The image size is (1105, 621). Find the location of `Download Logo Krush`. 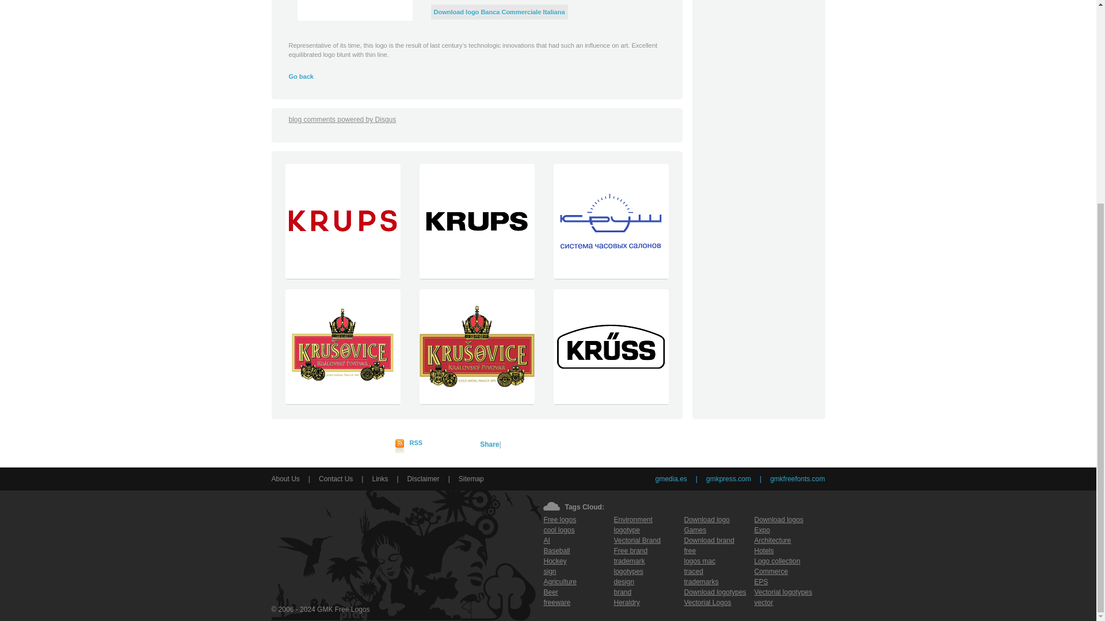

Download Logo Krush is located at coordinates (610, 276).